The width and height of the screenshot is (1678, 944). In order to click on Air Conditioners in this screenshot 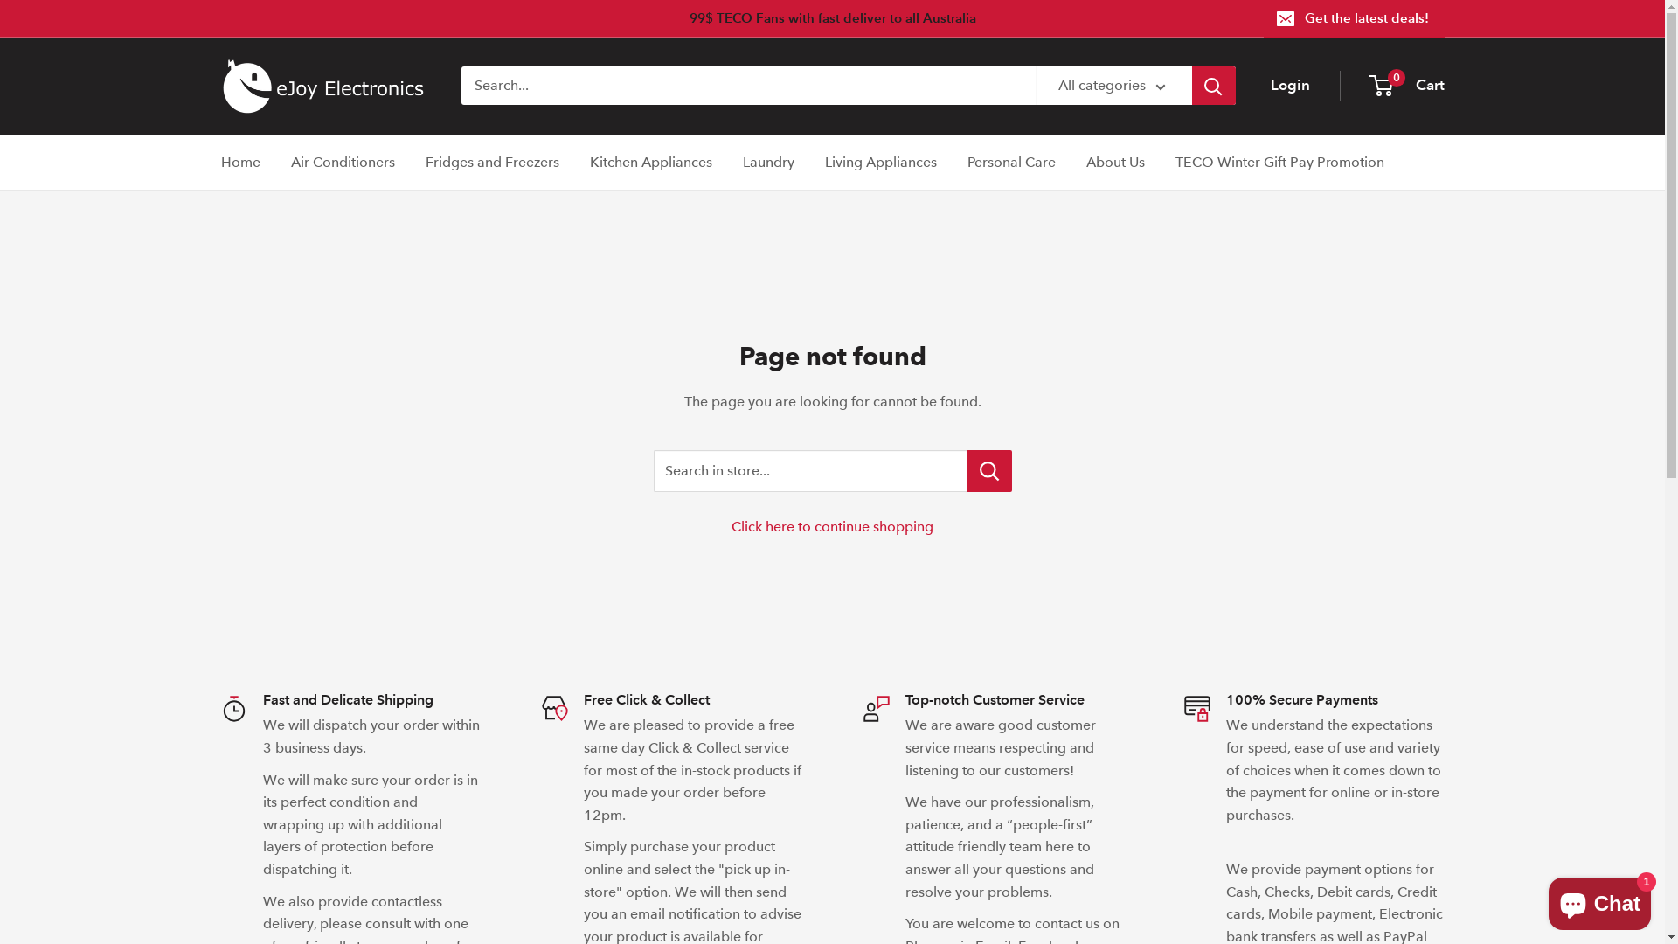, I will do `click(343, 163)`.